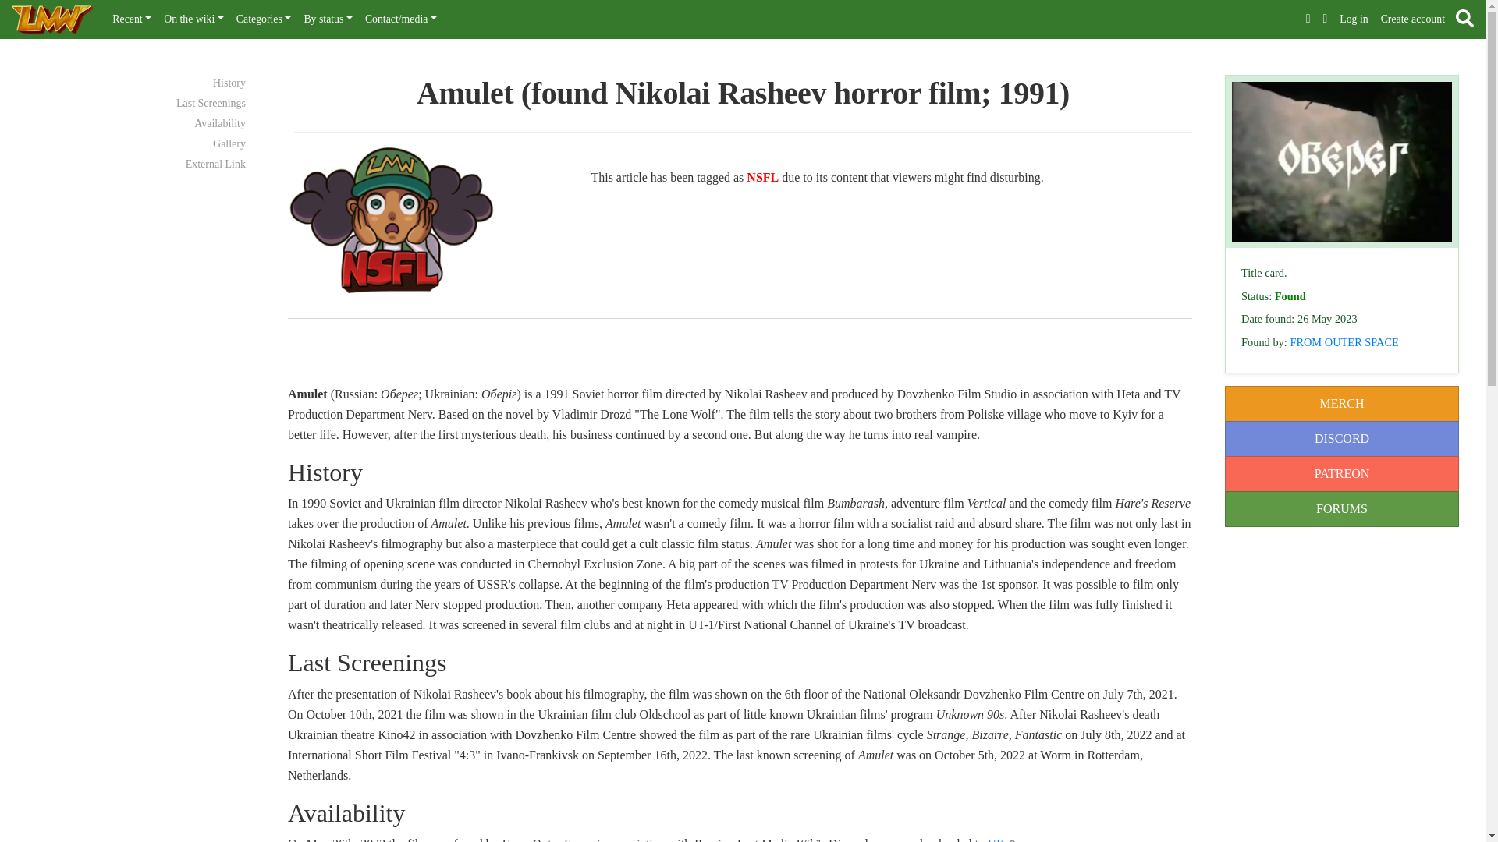 The width and height of the screenshot is (1498, 842). I want to click on By status, so click(328, 19).